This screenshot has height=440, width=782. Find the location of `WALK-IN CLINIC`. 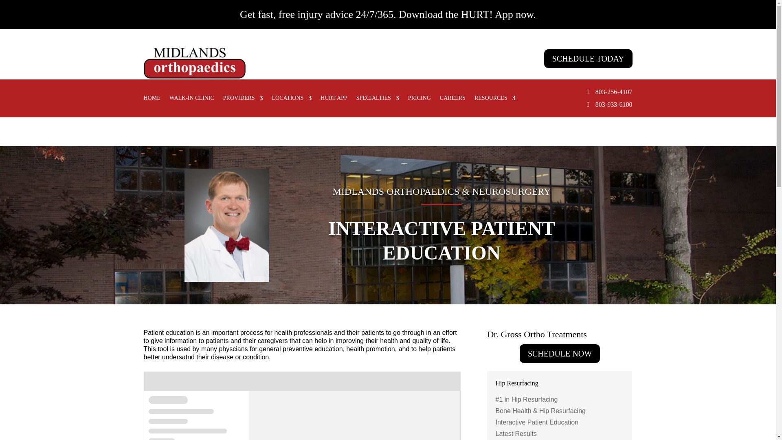

WALK-IN CLINIC is located at coordinates (192, 99).